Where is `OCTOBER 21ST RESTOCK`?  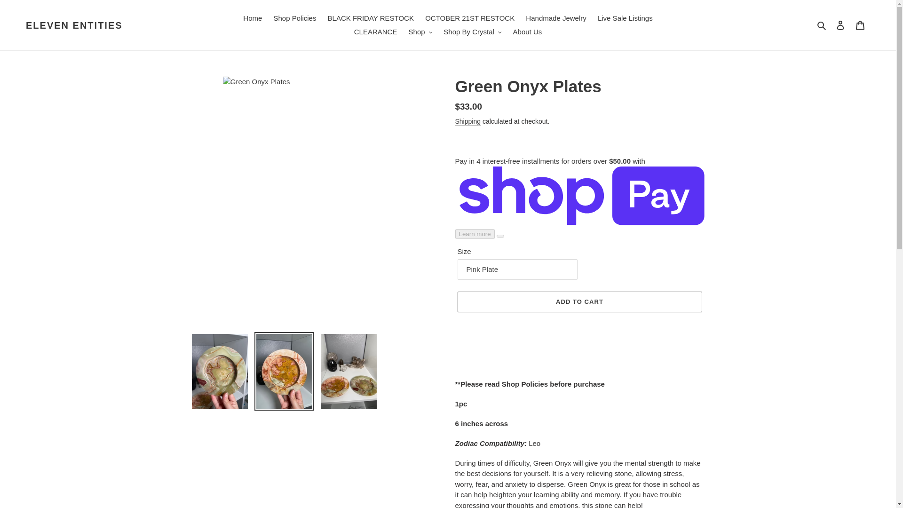
OCTOBER 21ST RESTOCK is located at coordinates (470, 18).